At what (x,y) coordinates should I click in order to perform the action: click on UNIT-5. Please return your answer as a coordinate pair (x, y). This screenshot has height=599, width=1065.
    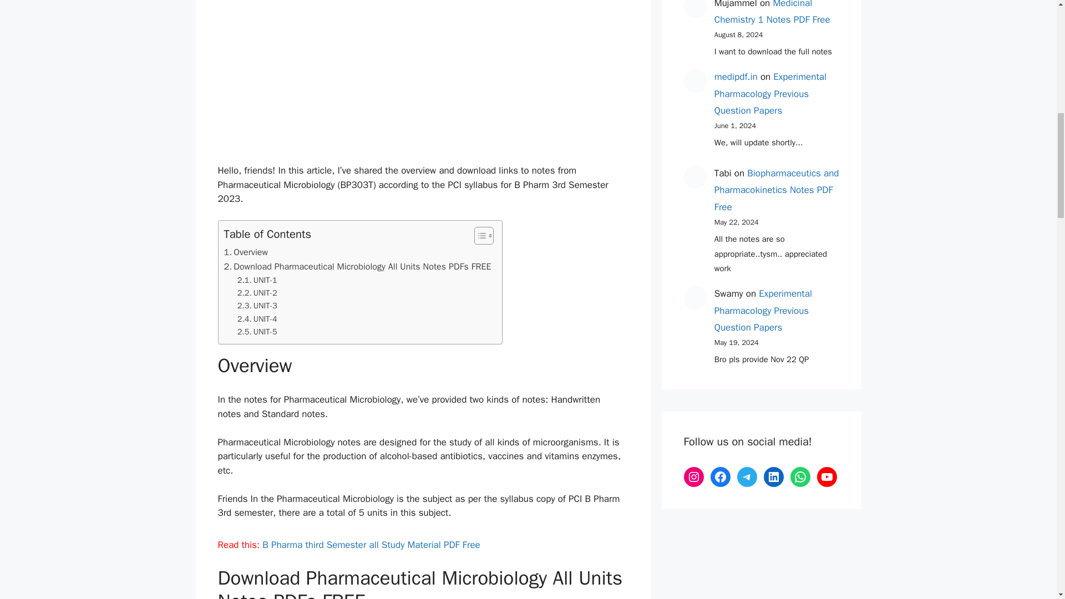
    Looking at the image, I should click on (257, 332).